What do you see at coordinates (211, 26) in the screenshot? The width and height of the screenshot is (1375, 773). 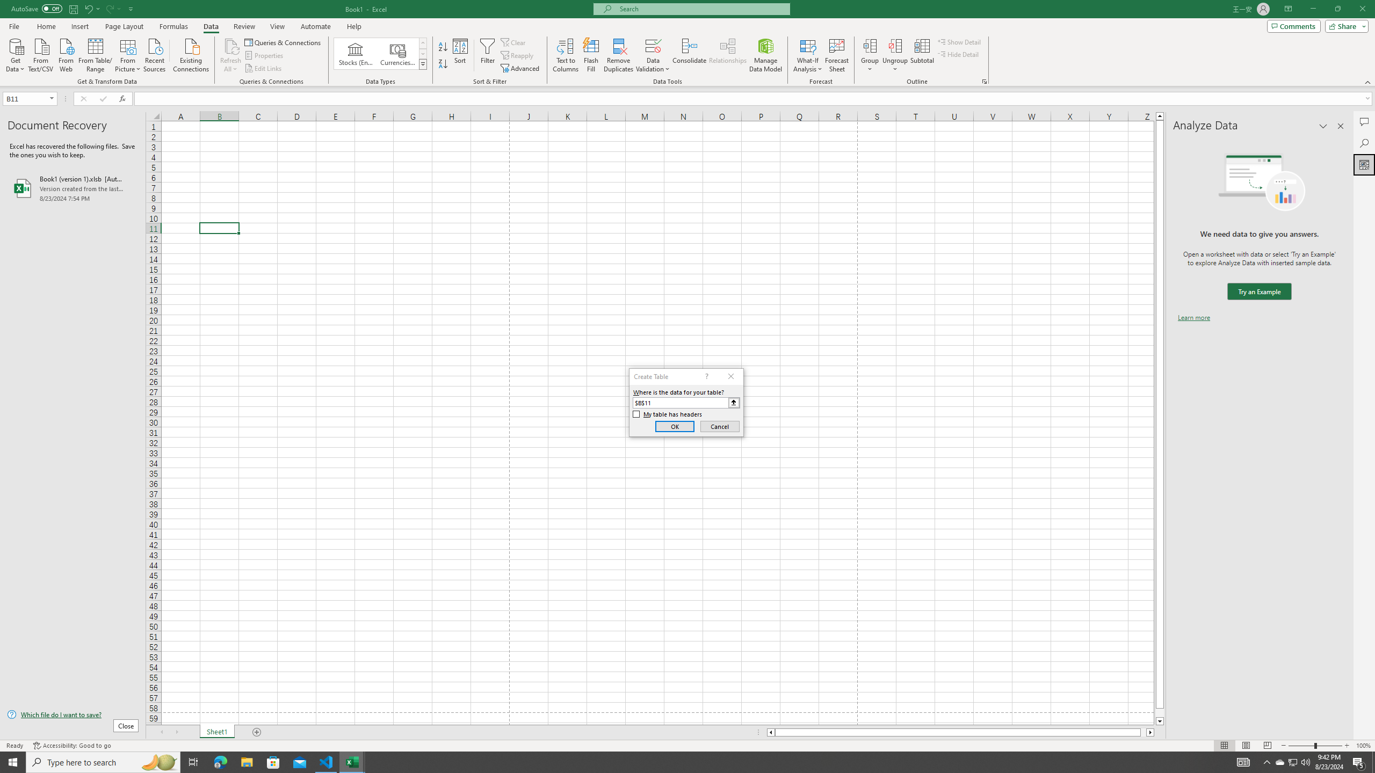 I see `Data` at bounding box center [211, 26].